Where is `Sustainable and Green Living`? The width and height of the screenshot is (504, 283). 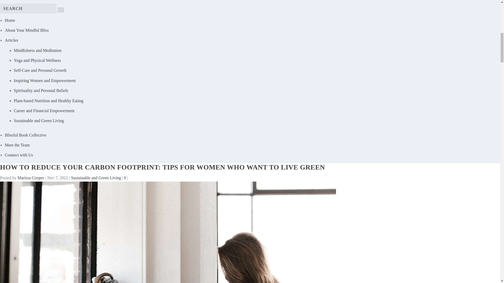 Sustainable and Green Living is located at coordinates (39, 121).